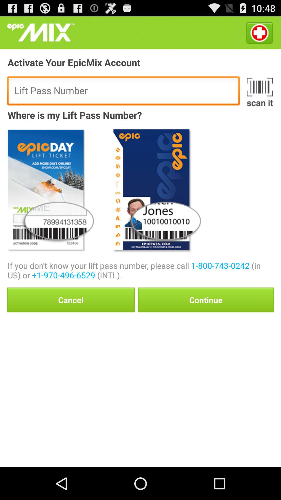 The height and width of the screenshot is (500, 281). I want to click on launch the icon above activate your epicmix item, so click(259, 33).